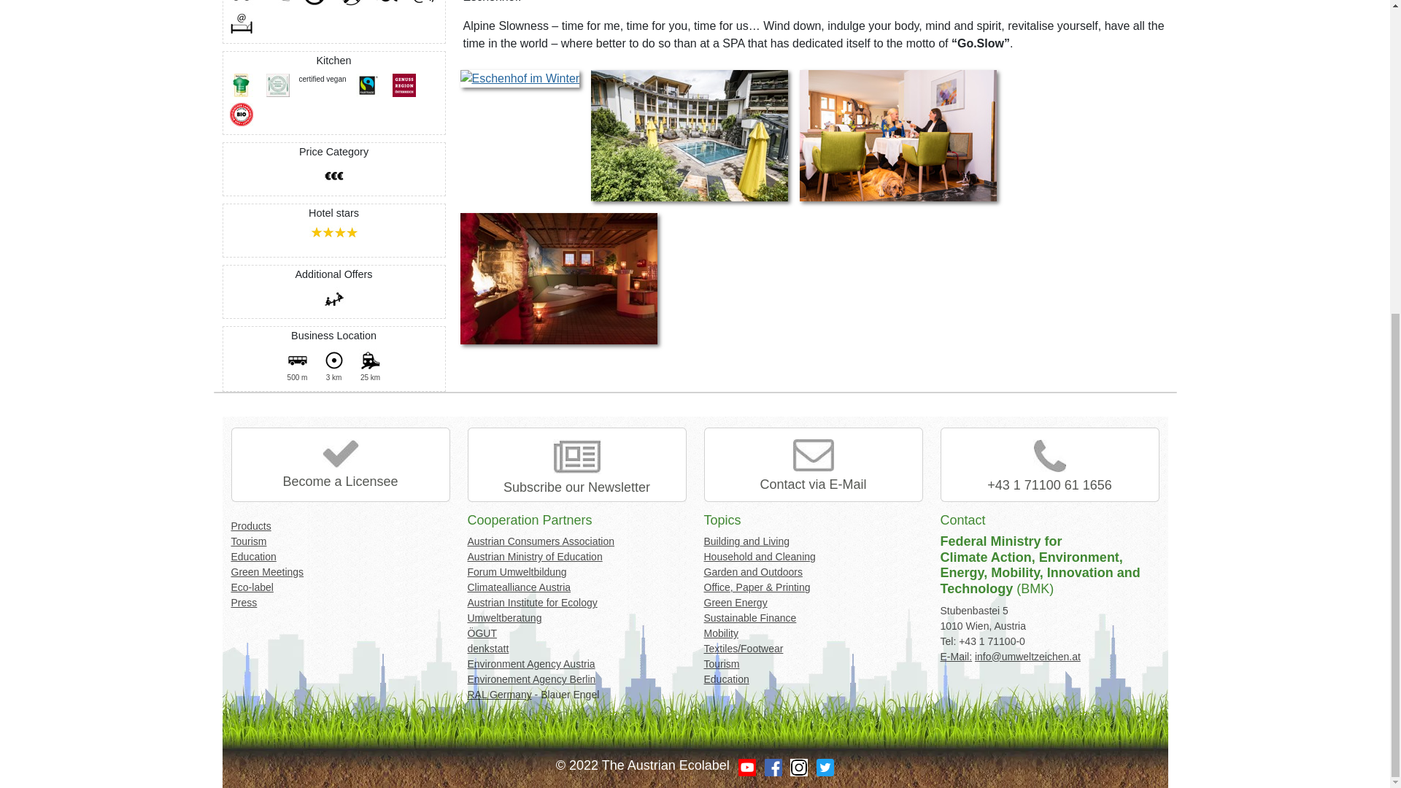 Image resolution: width=1401 pixels, height=788 pixels. Describe the element at coordinates (241, 23) in the screenshot. I see `WIFI in rooms` at that location.